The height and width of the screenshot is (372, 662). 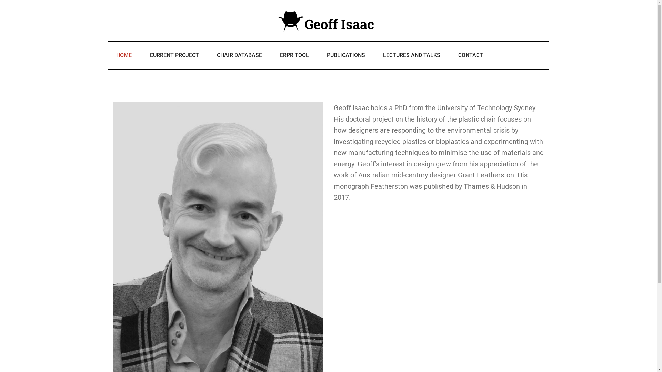 I want to click on Geoff Isaac, so click(x=328, y=21).